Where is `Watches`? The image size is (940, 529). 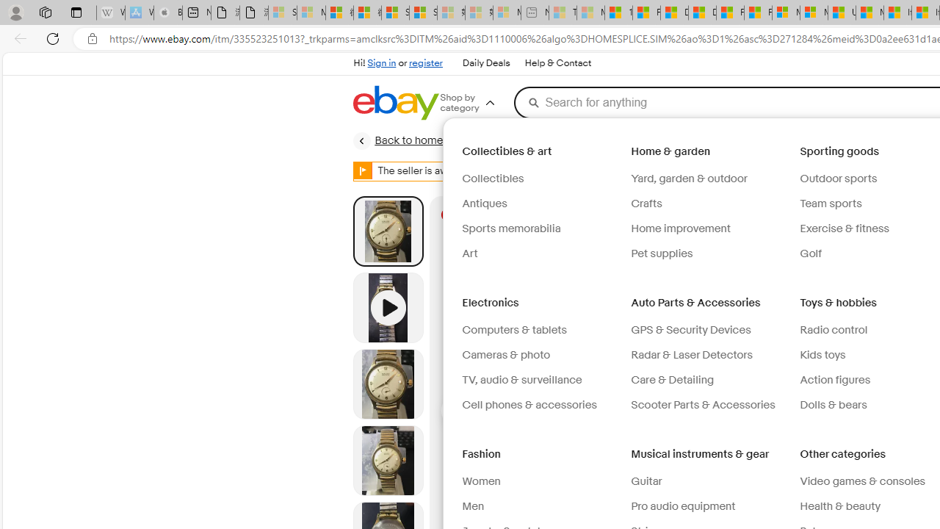
Watches is located at coordinates (783, 140).